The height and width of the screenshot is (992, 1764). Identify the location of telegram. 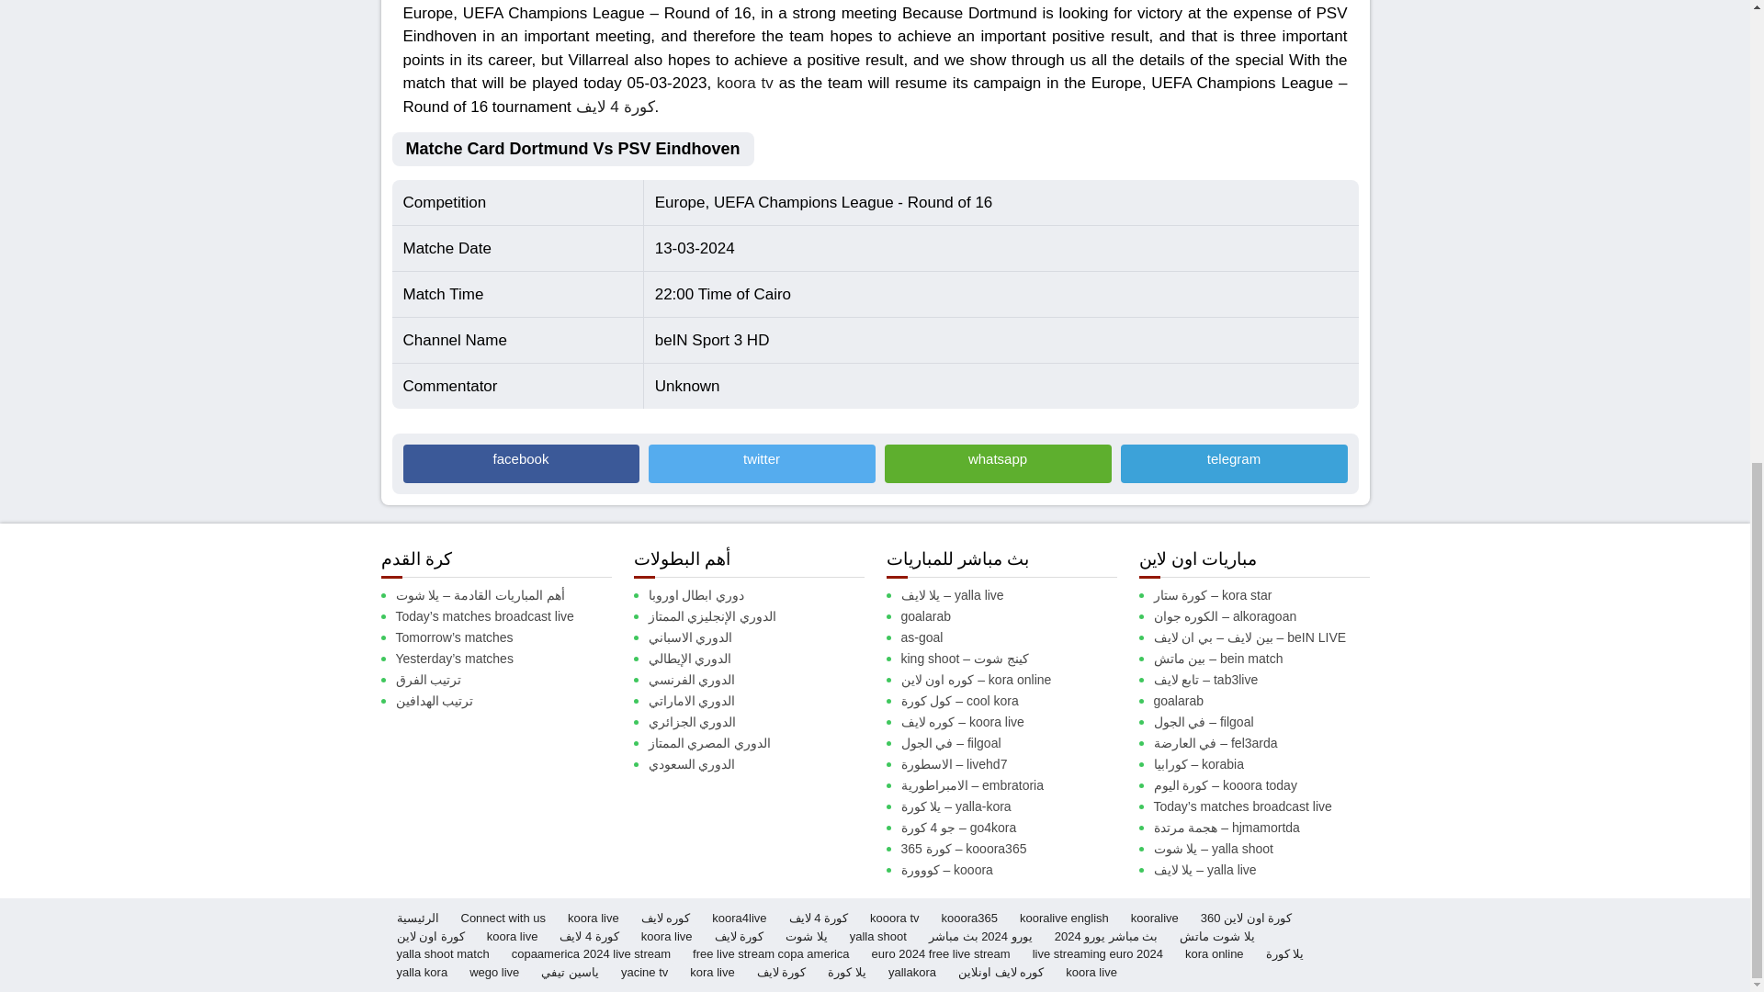
(1233, 463).